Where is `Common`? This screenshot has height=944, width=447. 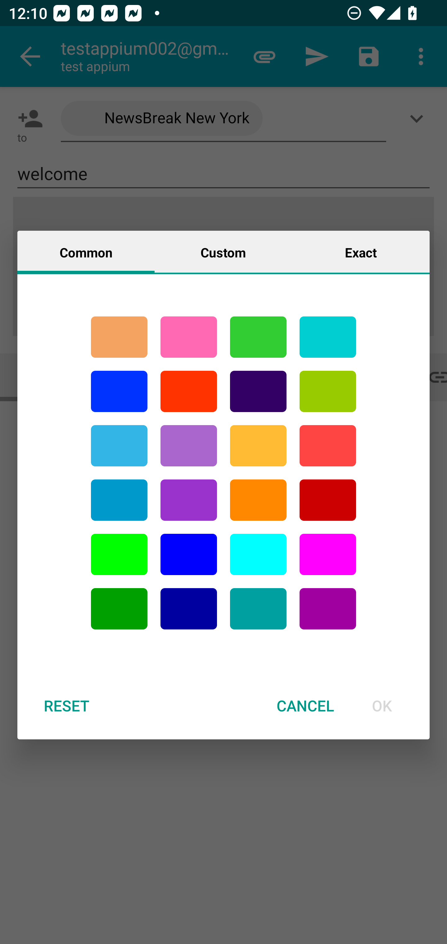
Common is located at coordinates (86, 252).